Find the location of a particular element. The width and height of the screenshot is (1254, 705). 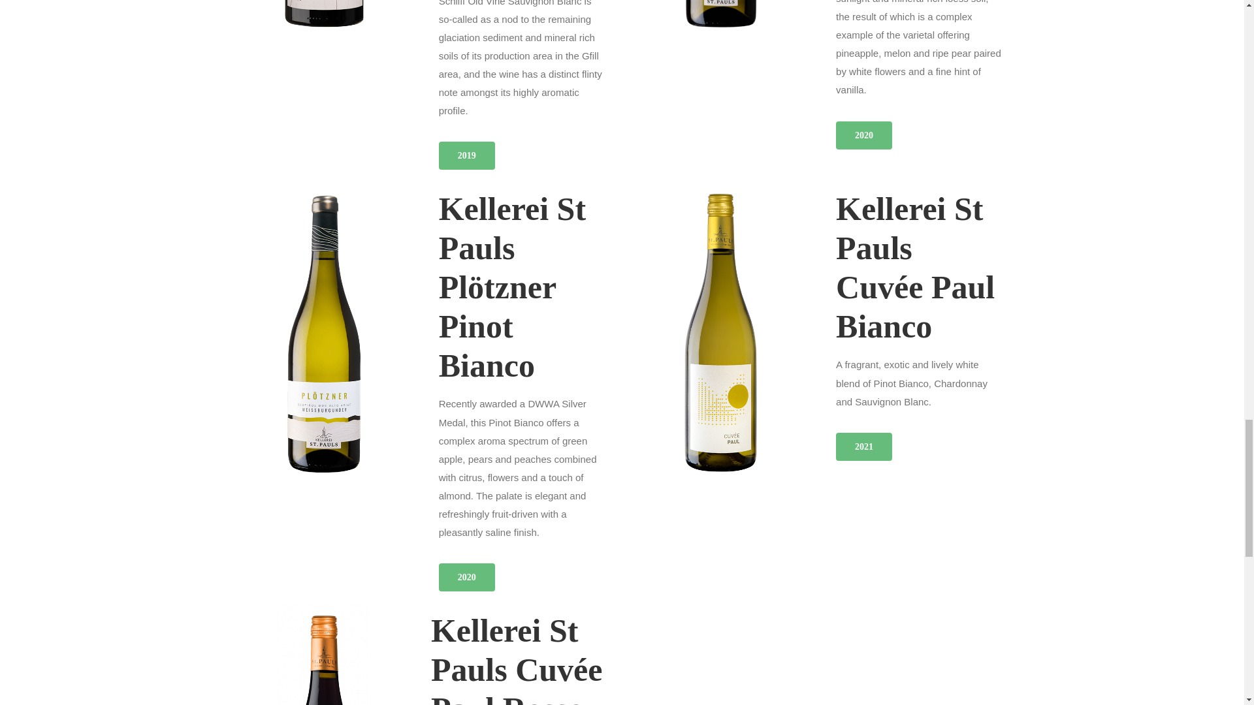

2020 is located at coordinates (467, 577).